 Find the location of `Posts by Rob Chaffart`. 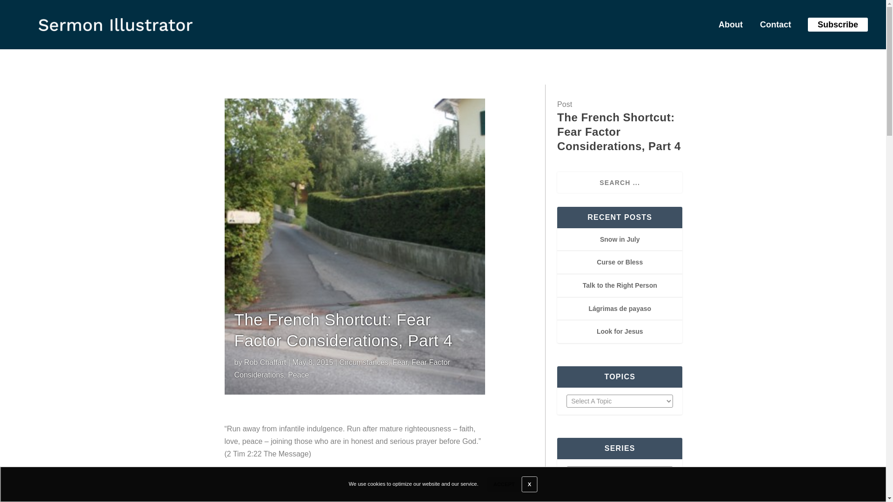

Posts by Rob Chaffart is located at coordinates (265, 363).